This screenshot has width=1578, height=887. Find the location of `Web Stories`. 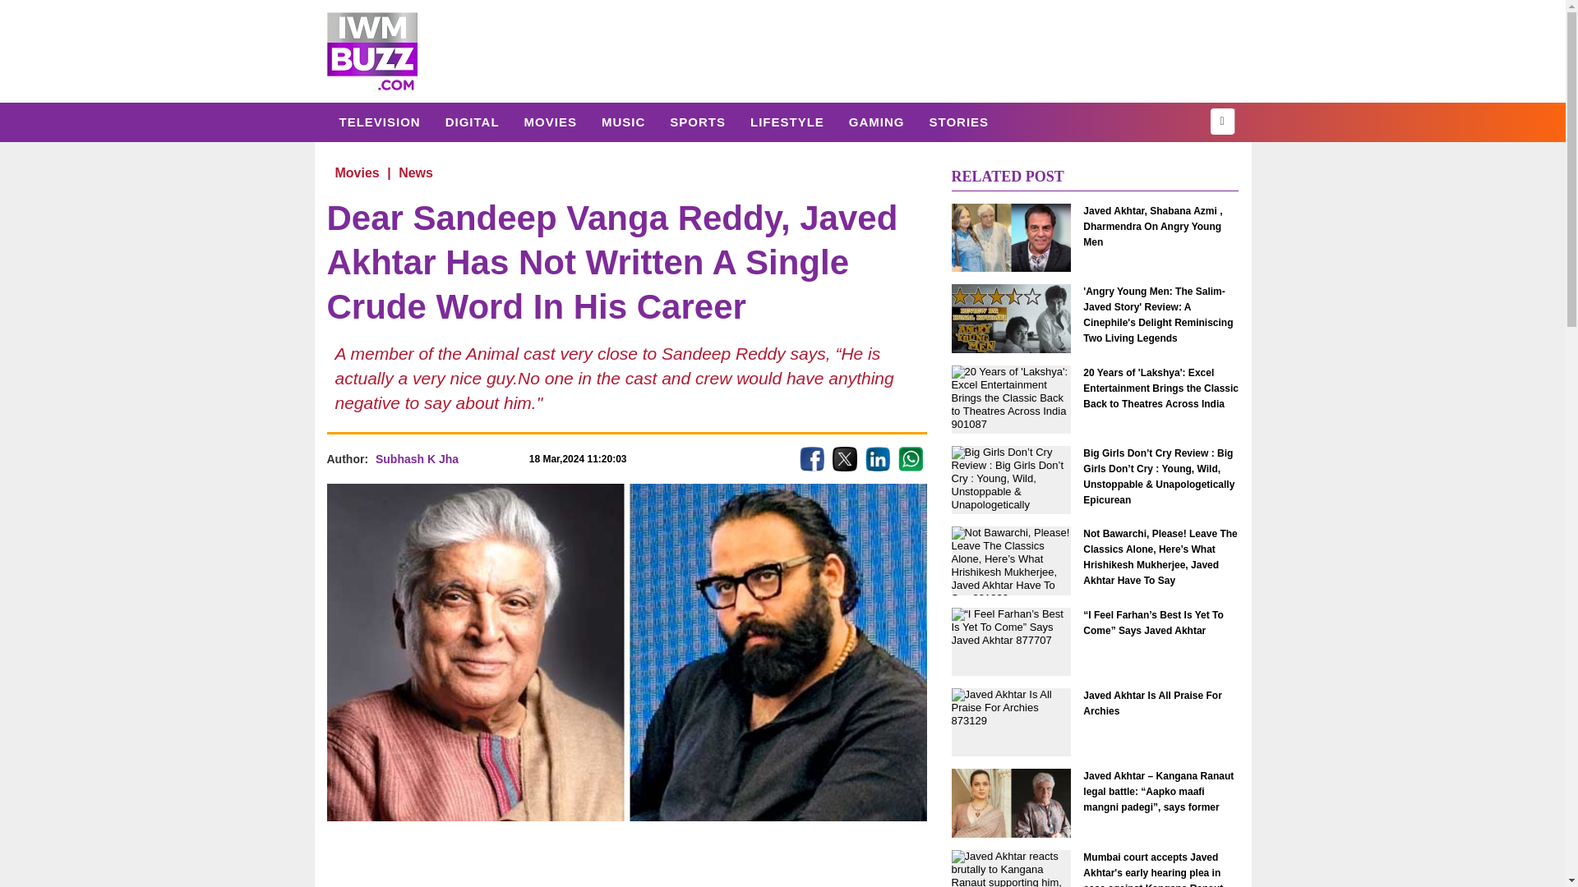

Web Stories is located at coordinates (958, 122).